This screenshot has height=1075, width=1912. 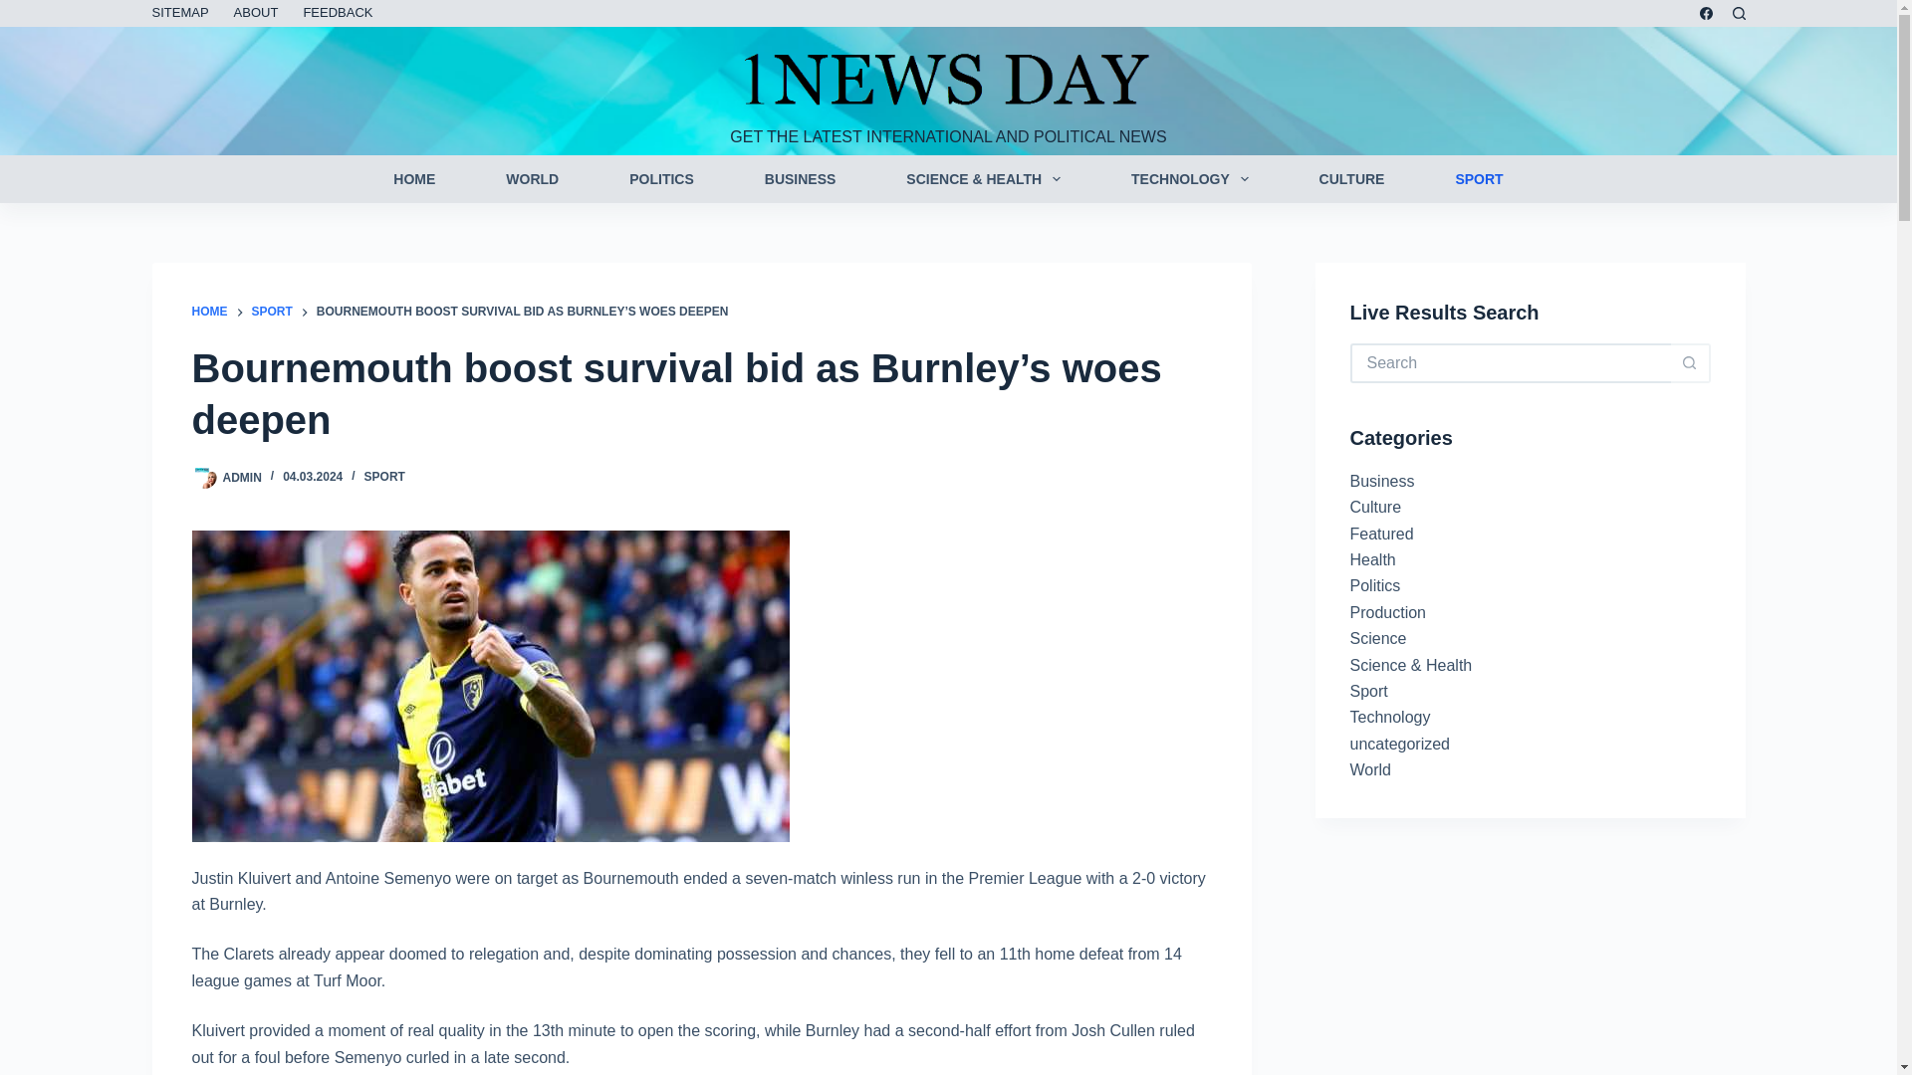 I want to click on CULTURE, so click(x=1351, y=179).